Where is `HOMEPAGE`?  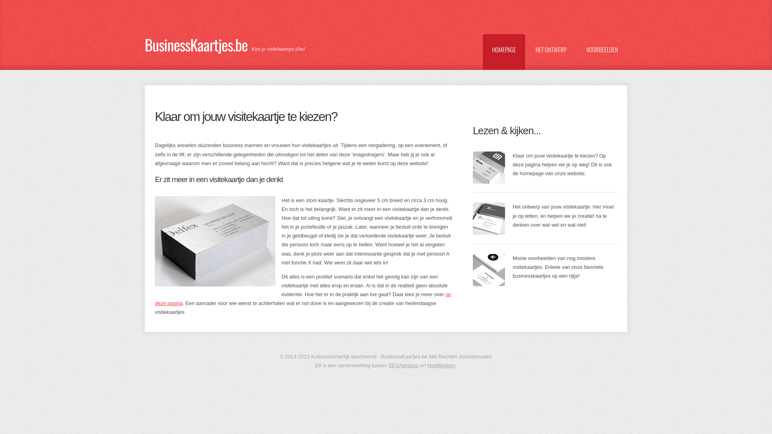
HOMEPAGE is located at coordinates (504, 59).